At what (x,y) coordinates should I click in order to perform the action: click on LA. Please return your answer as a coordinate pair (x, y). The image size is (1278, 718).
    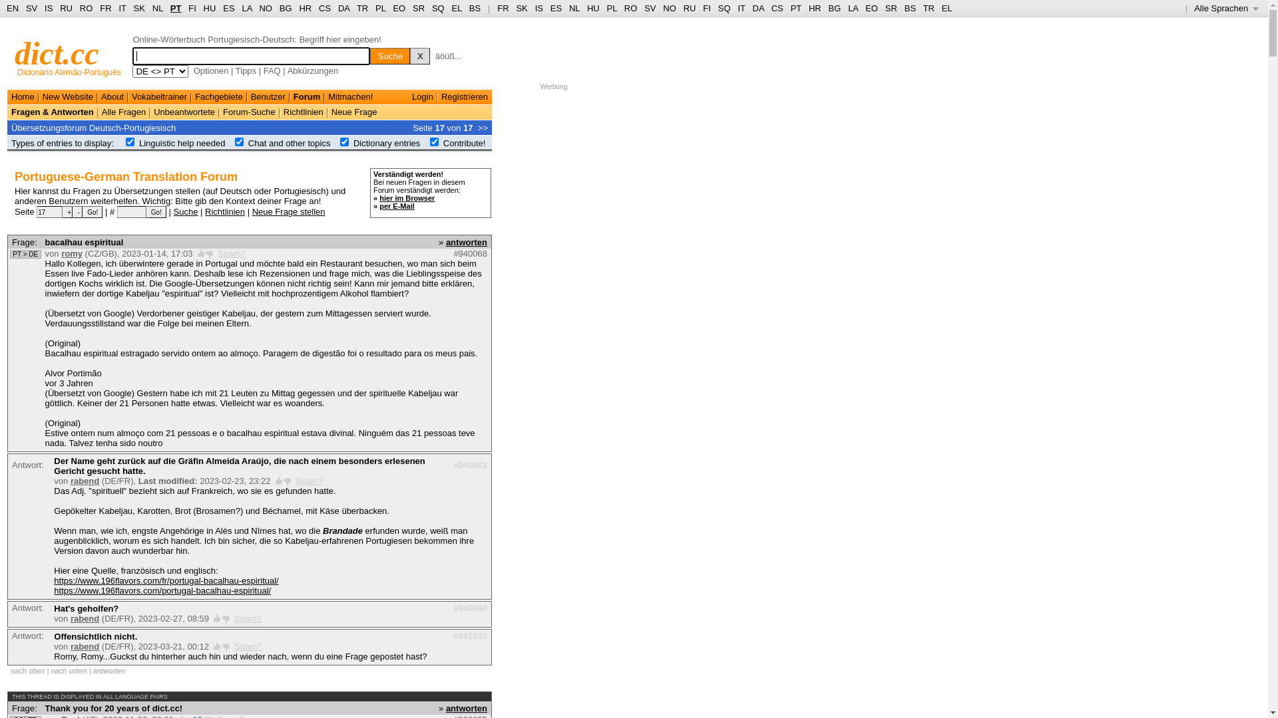
    Looking at the image, I should click on (853, 8).